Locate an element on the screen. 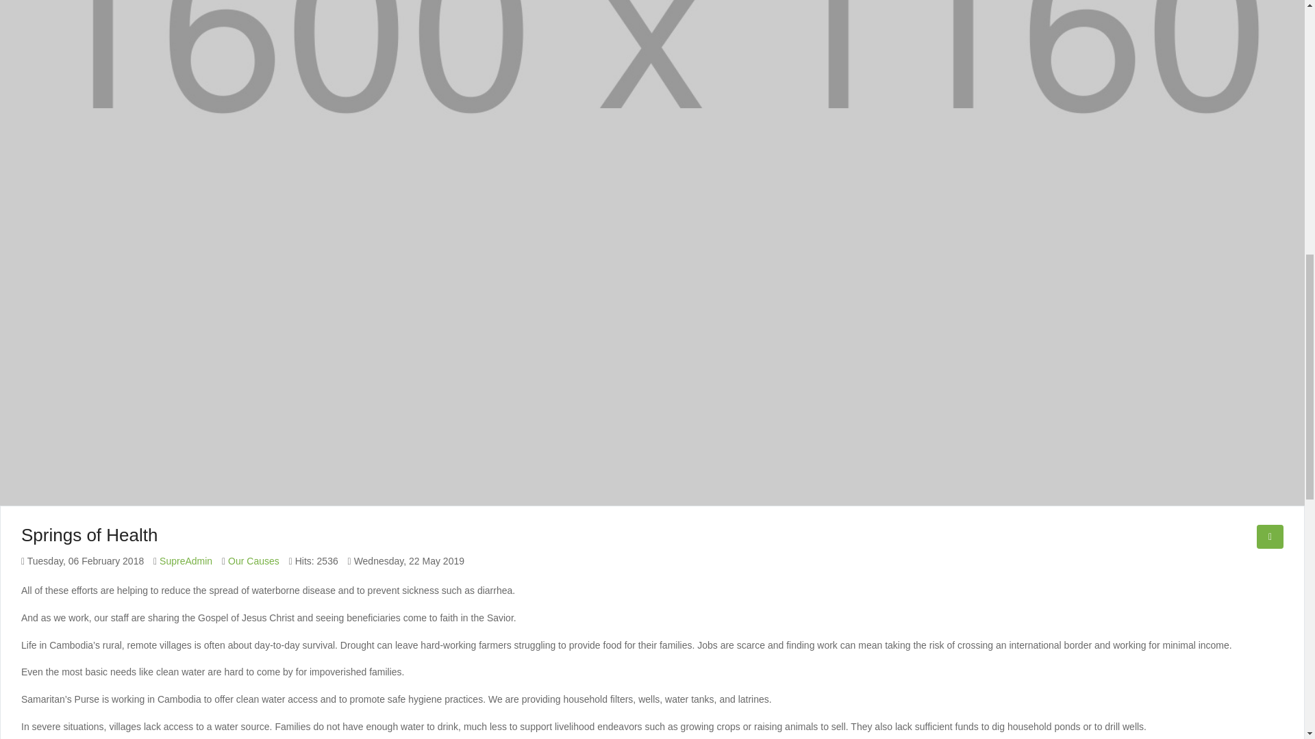  Modified Date is located at coordinates (405, 561).